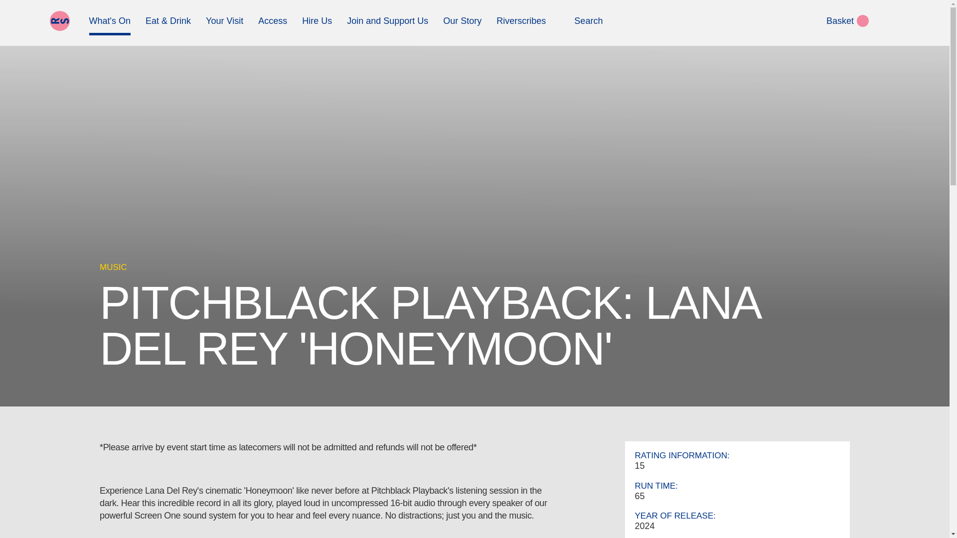  What do you see at coordinates (462, 25) in the screenshot?
I see `Our Story` at bounding box center [462, 25].